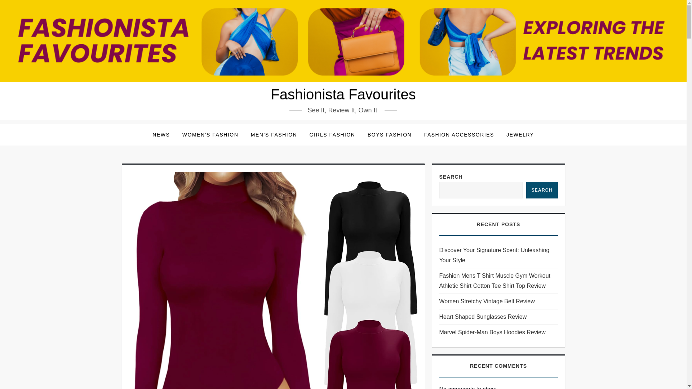  I want to click on BOYS FASHION, so click(389, 135).